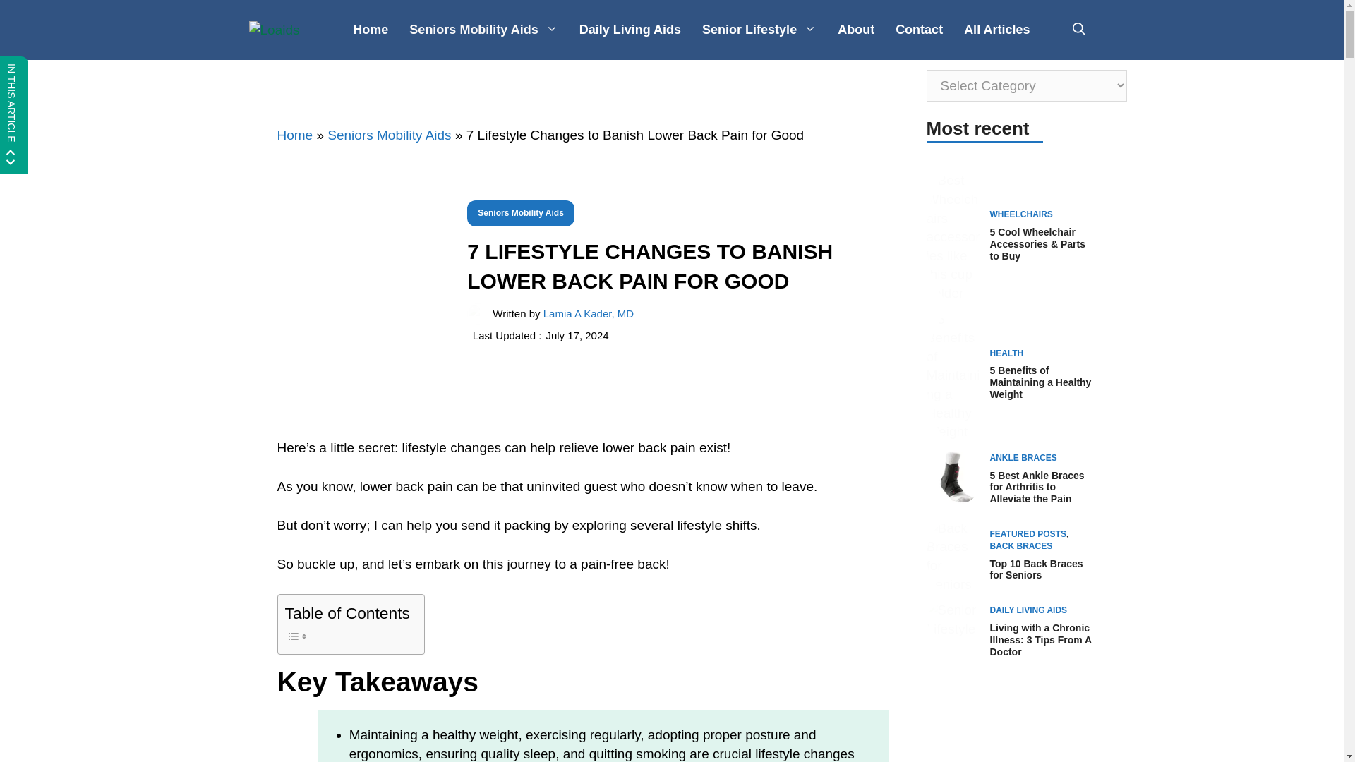 The width and height of the screenshot is (1355, 762). What do you see at coordinates (370, 30) in the screenshot?
I see `Home` at bounding box center [370, 30].